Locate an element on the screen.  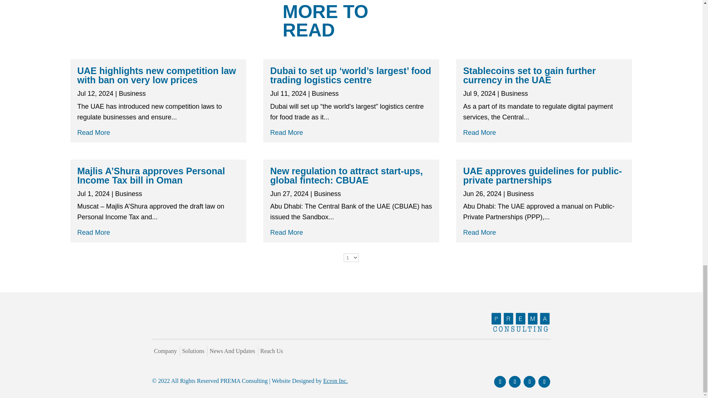
Follow on Facebook is located at coordinates (500, 381).